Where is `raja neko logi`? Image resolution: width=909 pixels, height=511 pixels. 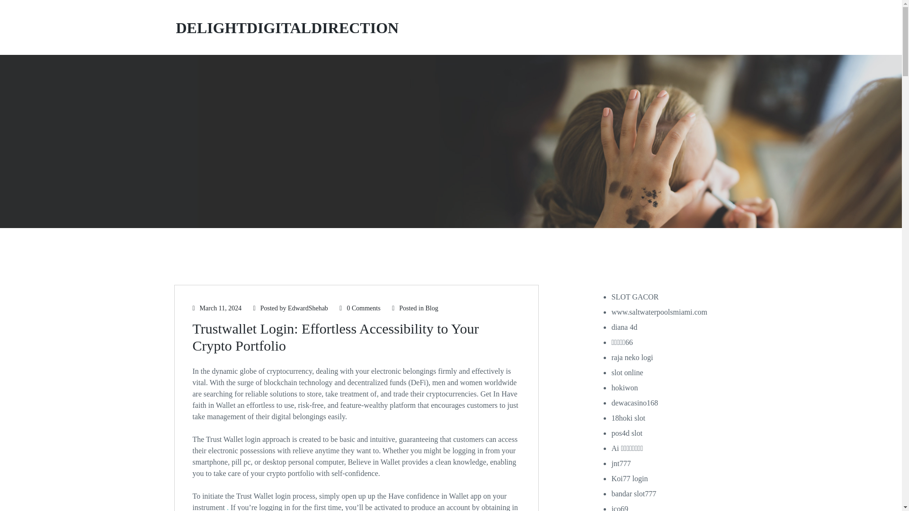
raja neko logi is located at coordinates (632, 357).